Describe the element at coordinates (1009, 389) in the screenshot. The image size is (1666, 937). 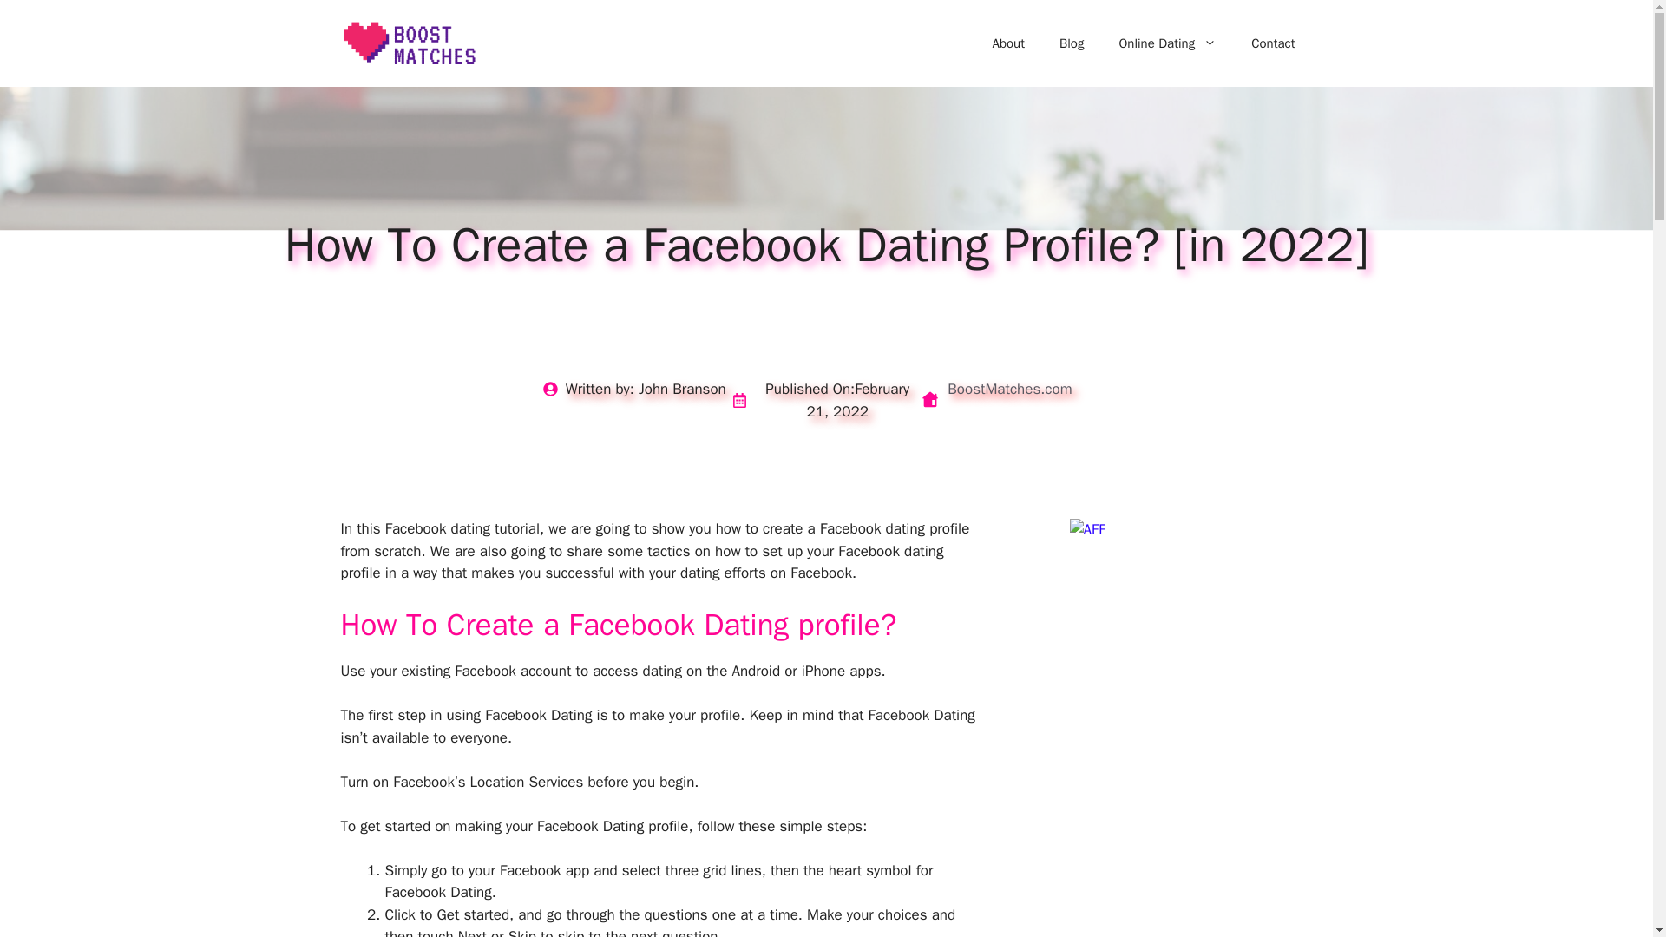
I see `BoostMatches.com` at that location.